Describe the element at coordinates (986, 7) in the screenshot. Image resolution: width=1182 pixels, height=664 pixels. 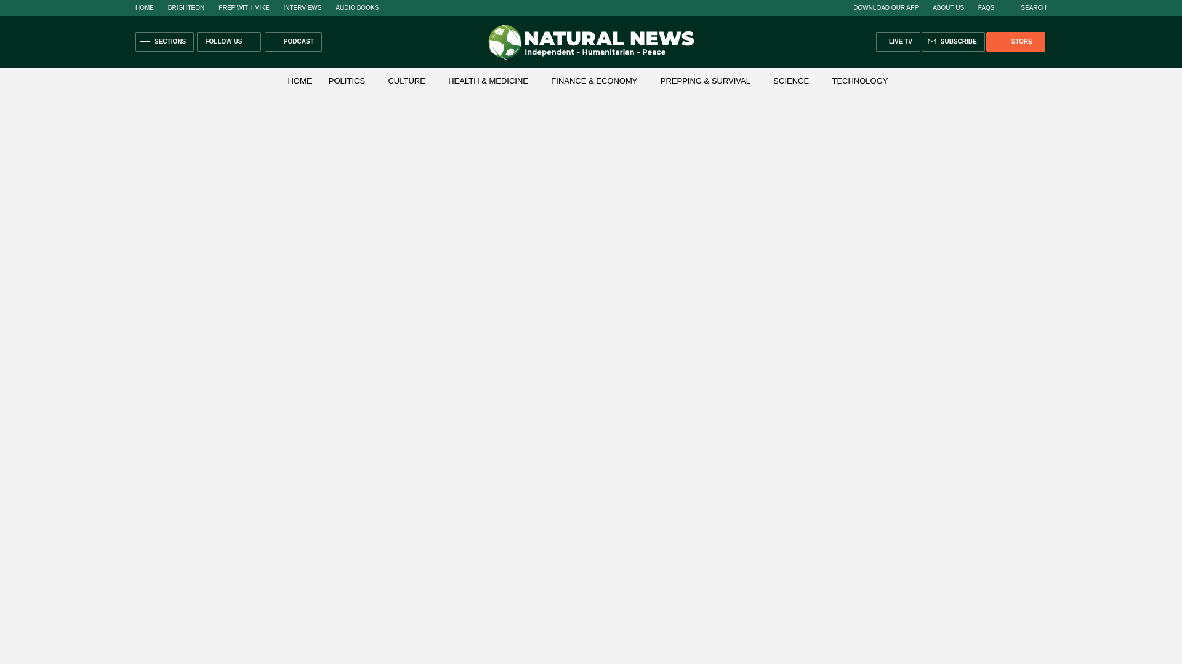
I see `FAQS` at that location.